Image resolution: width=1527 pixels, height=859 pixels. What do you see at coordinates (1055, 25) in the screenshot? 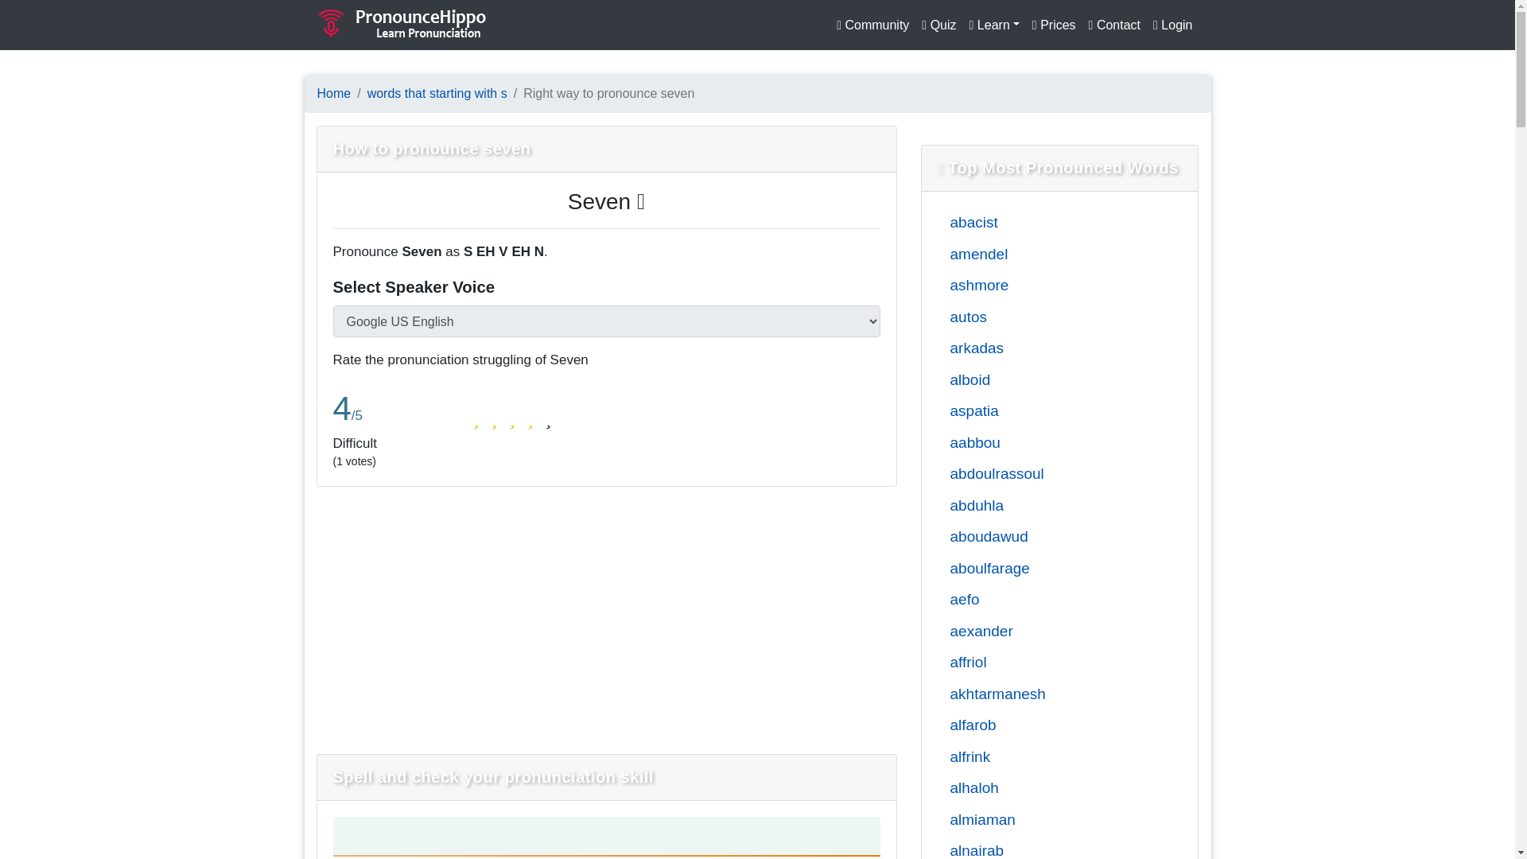
I see `Prices` at bounding box center [1055, 25].